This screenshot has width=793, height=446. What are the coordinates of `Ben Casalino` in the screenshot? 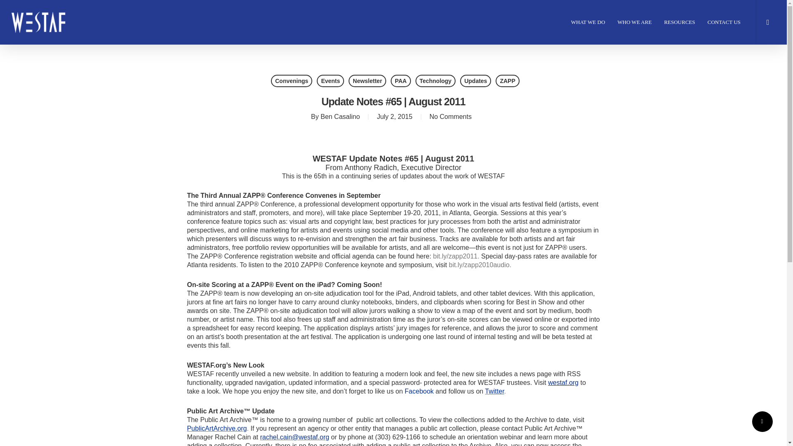 It's located at (340, 116).